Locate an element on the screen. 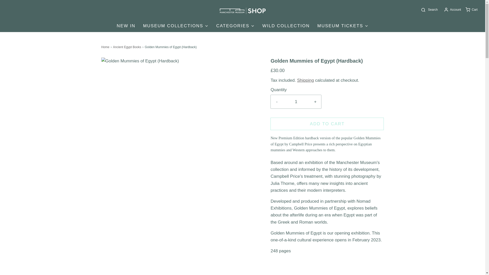  Cart is located at coordinates (471, 10).